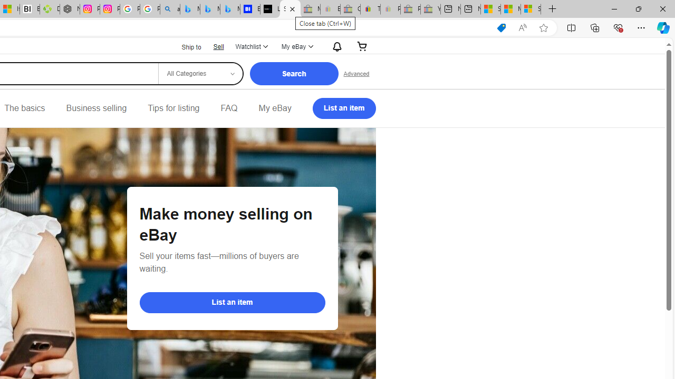 Image resolution: width=675 pixels, height=379 pixels. I want to click on Microsoft Bing Travel - Shangri-La Hotel Bangkok, so click(230, 9).